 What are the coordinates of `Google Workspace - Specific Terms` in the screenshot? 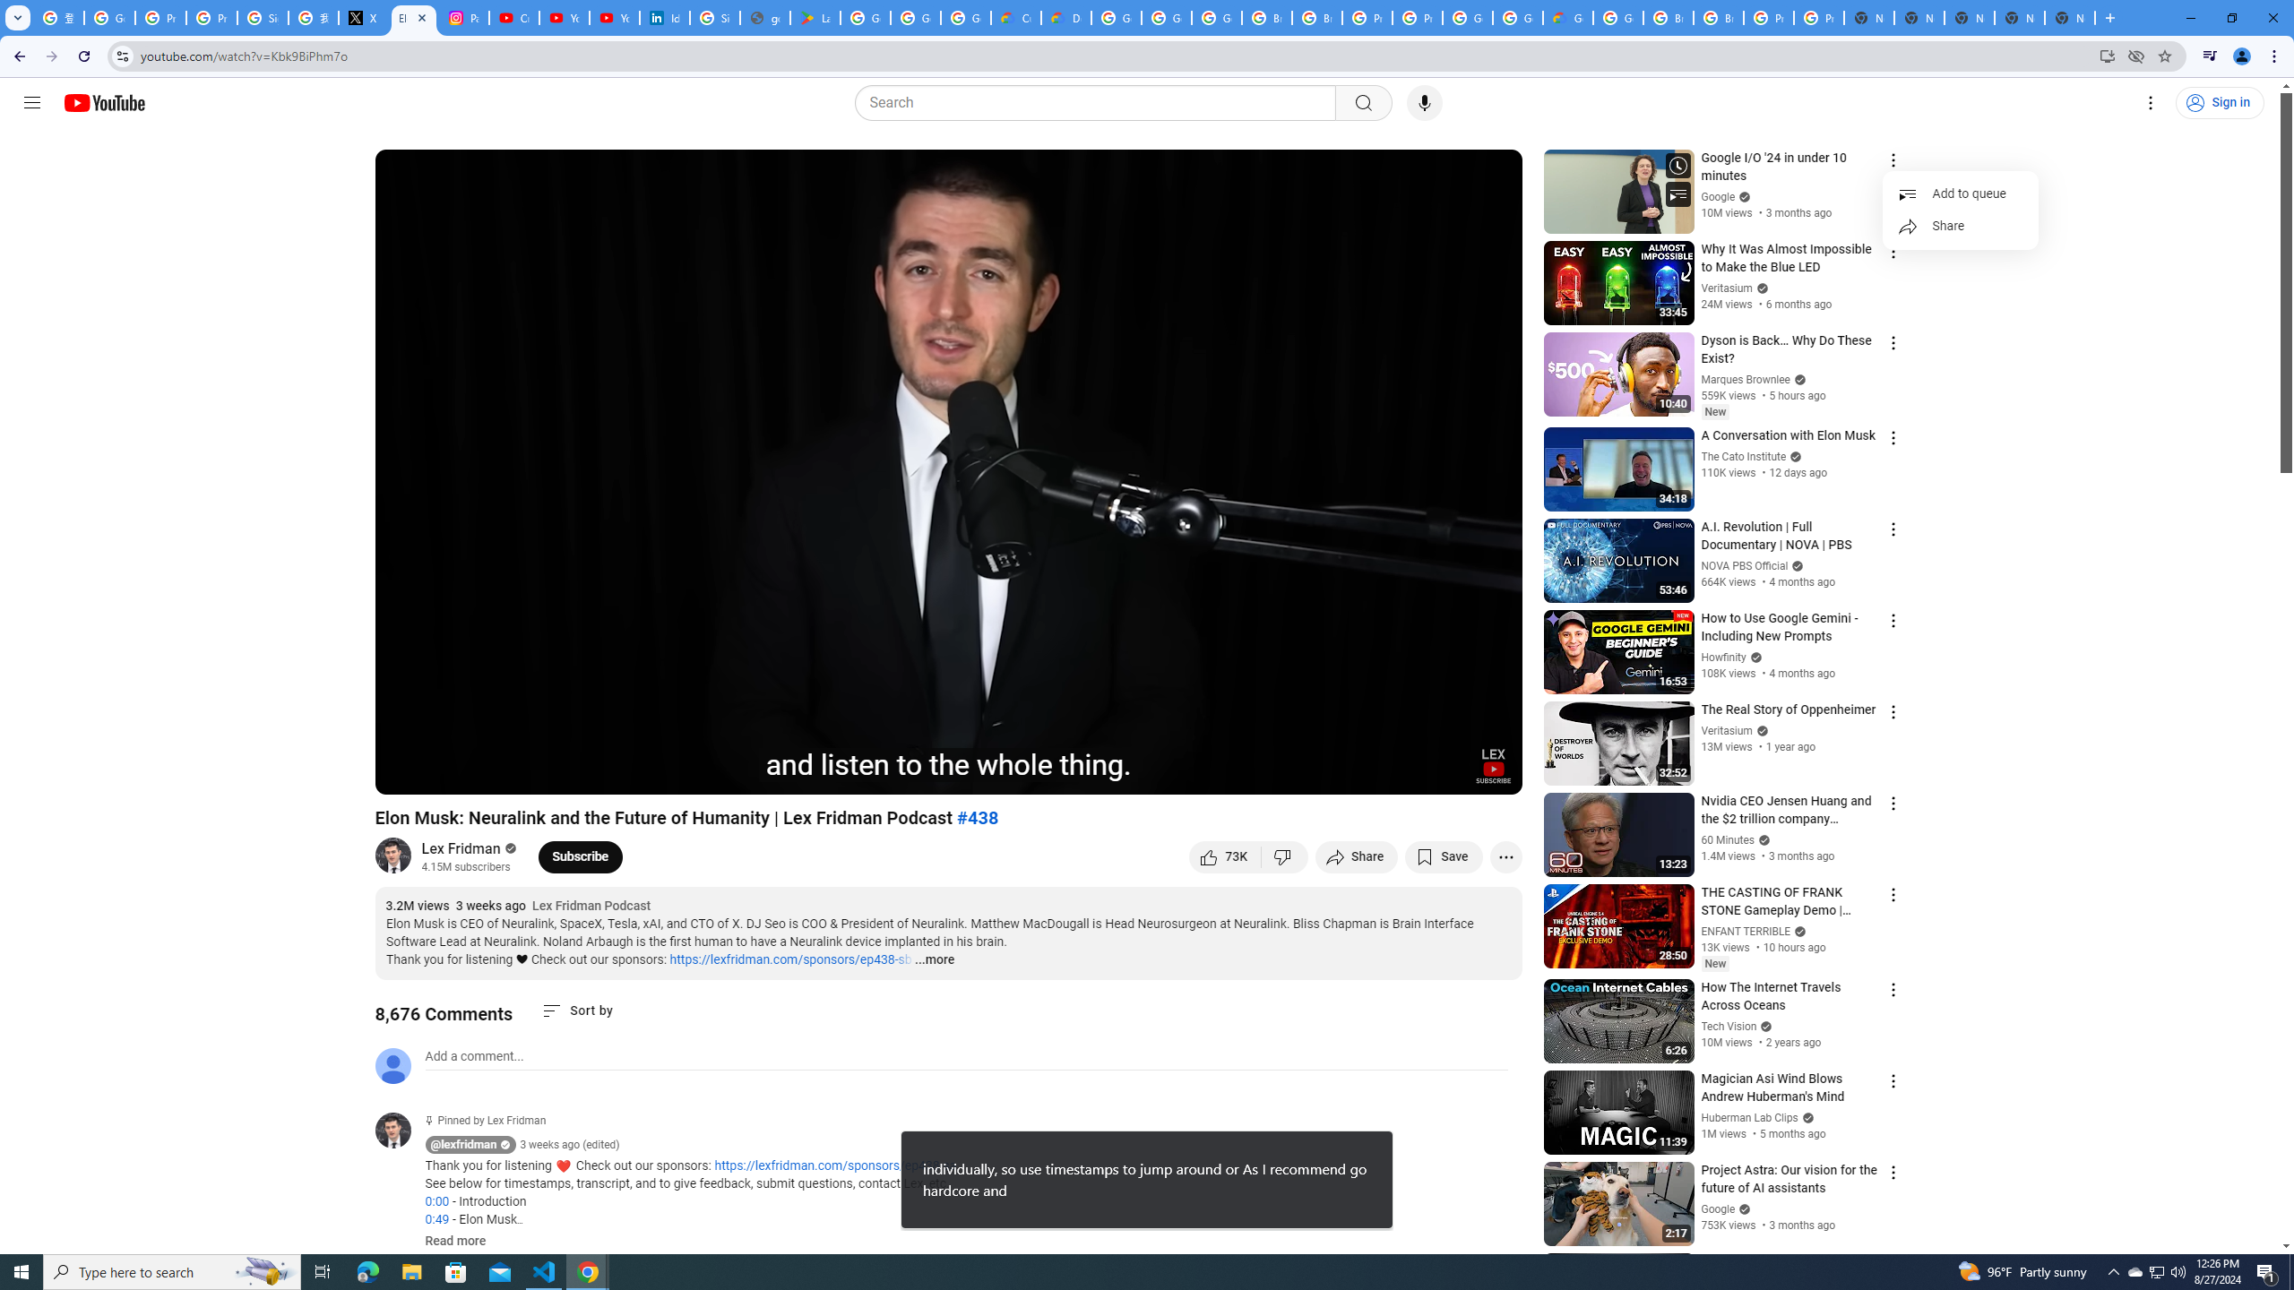 It's located at (916, 18).